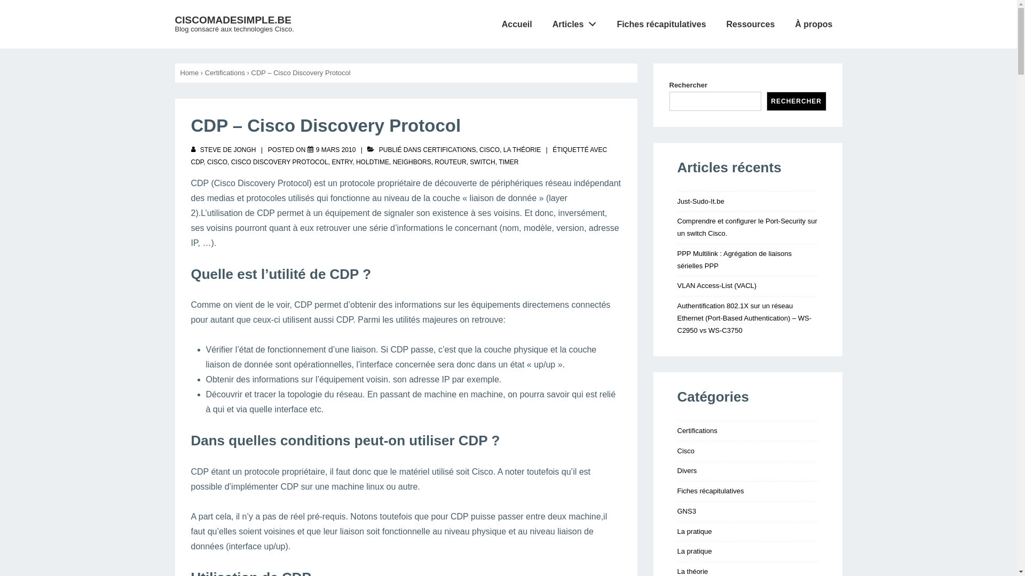 The image size is (1025, 576). What do you see at coordinates (716, 286) in the screenshot?
I see `VLAN Access-List (VACL)` at bounding box center [716, 286].